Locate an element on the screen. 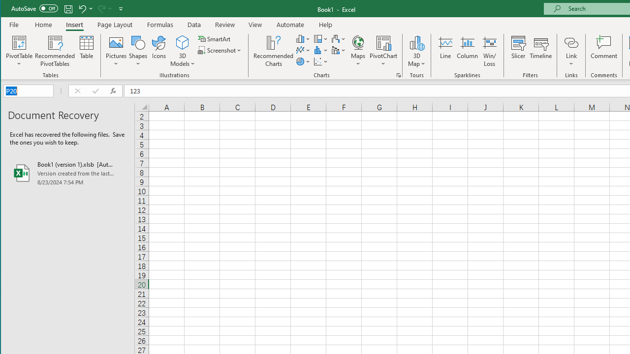 This screenshot has height=354, width=630. 3D Models is located at coordinates (183, 42).